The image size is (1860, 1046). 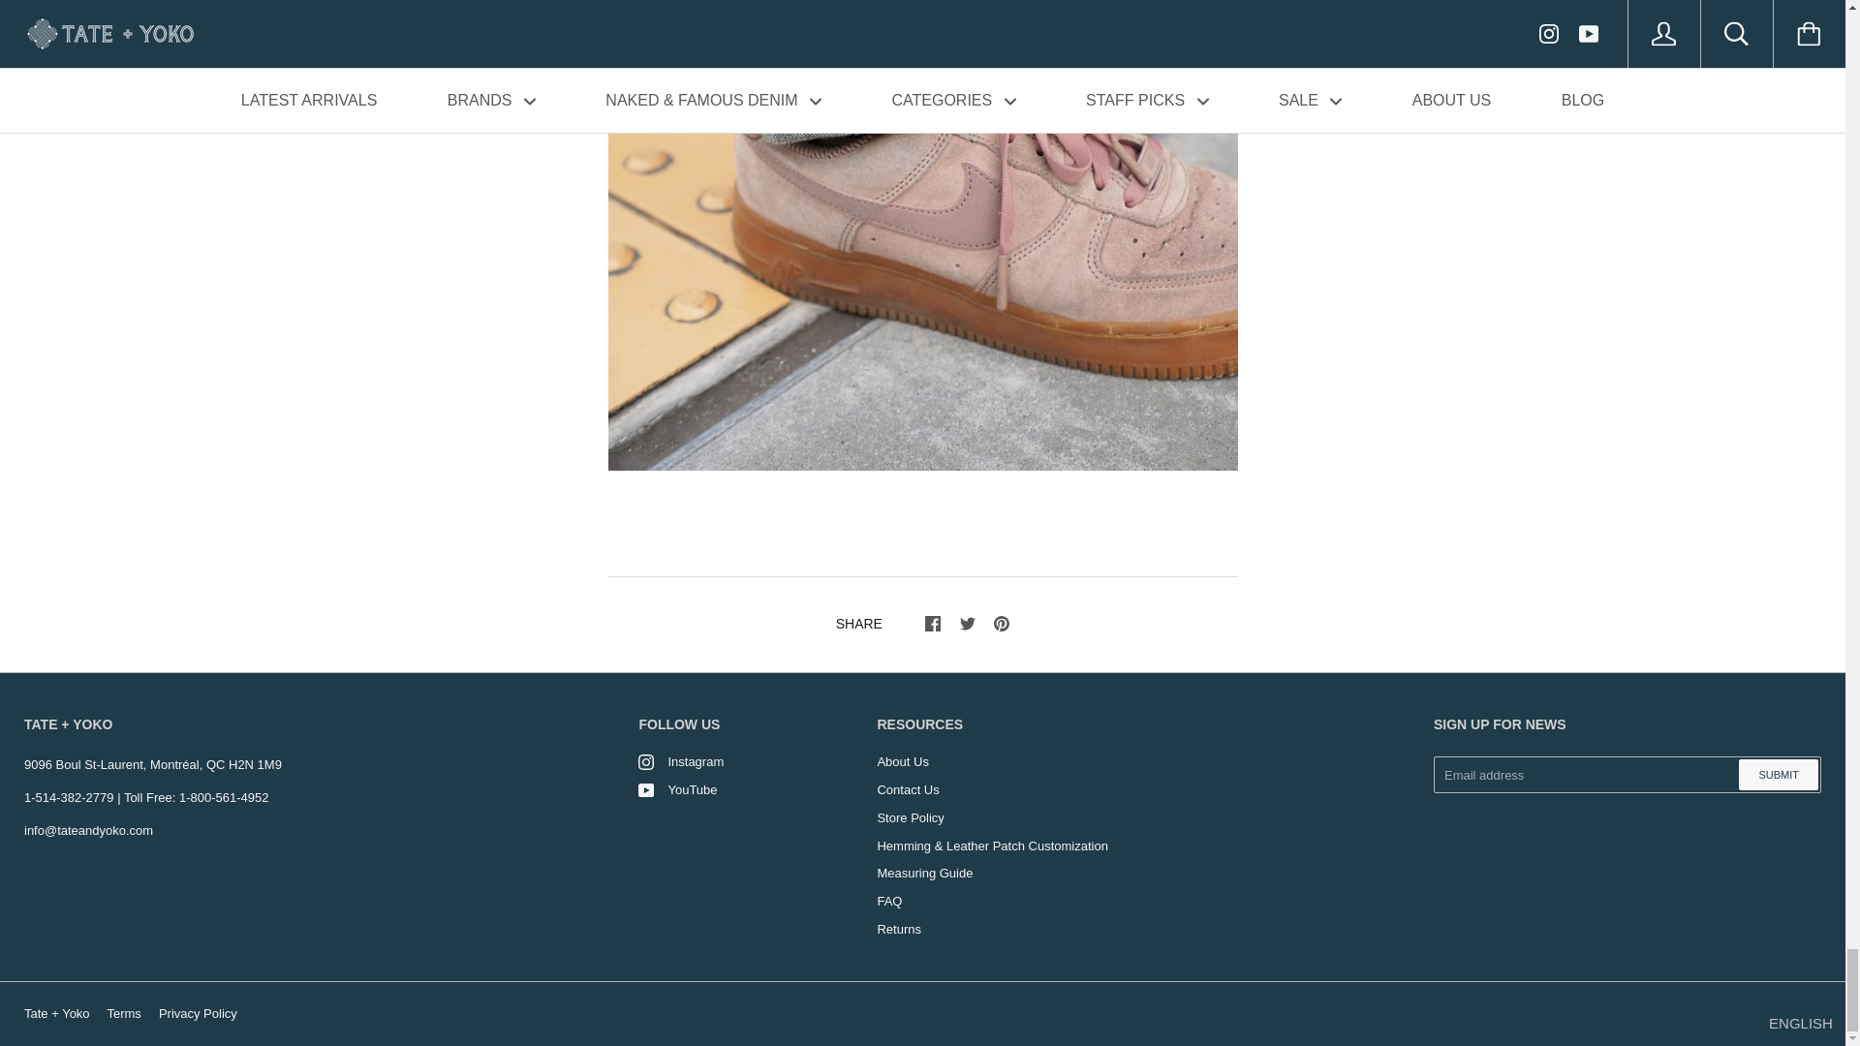 I want to click on Instagram, so click(x=645, y=761).